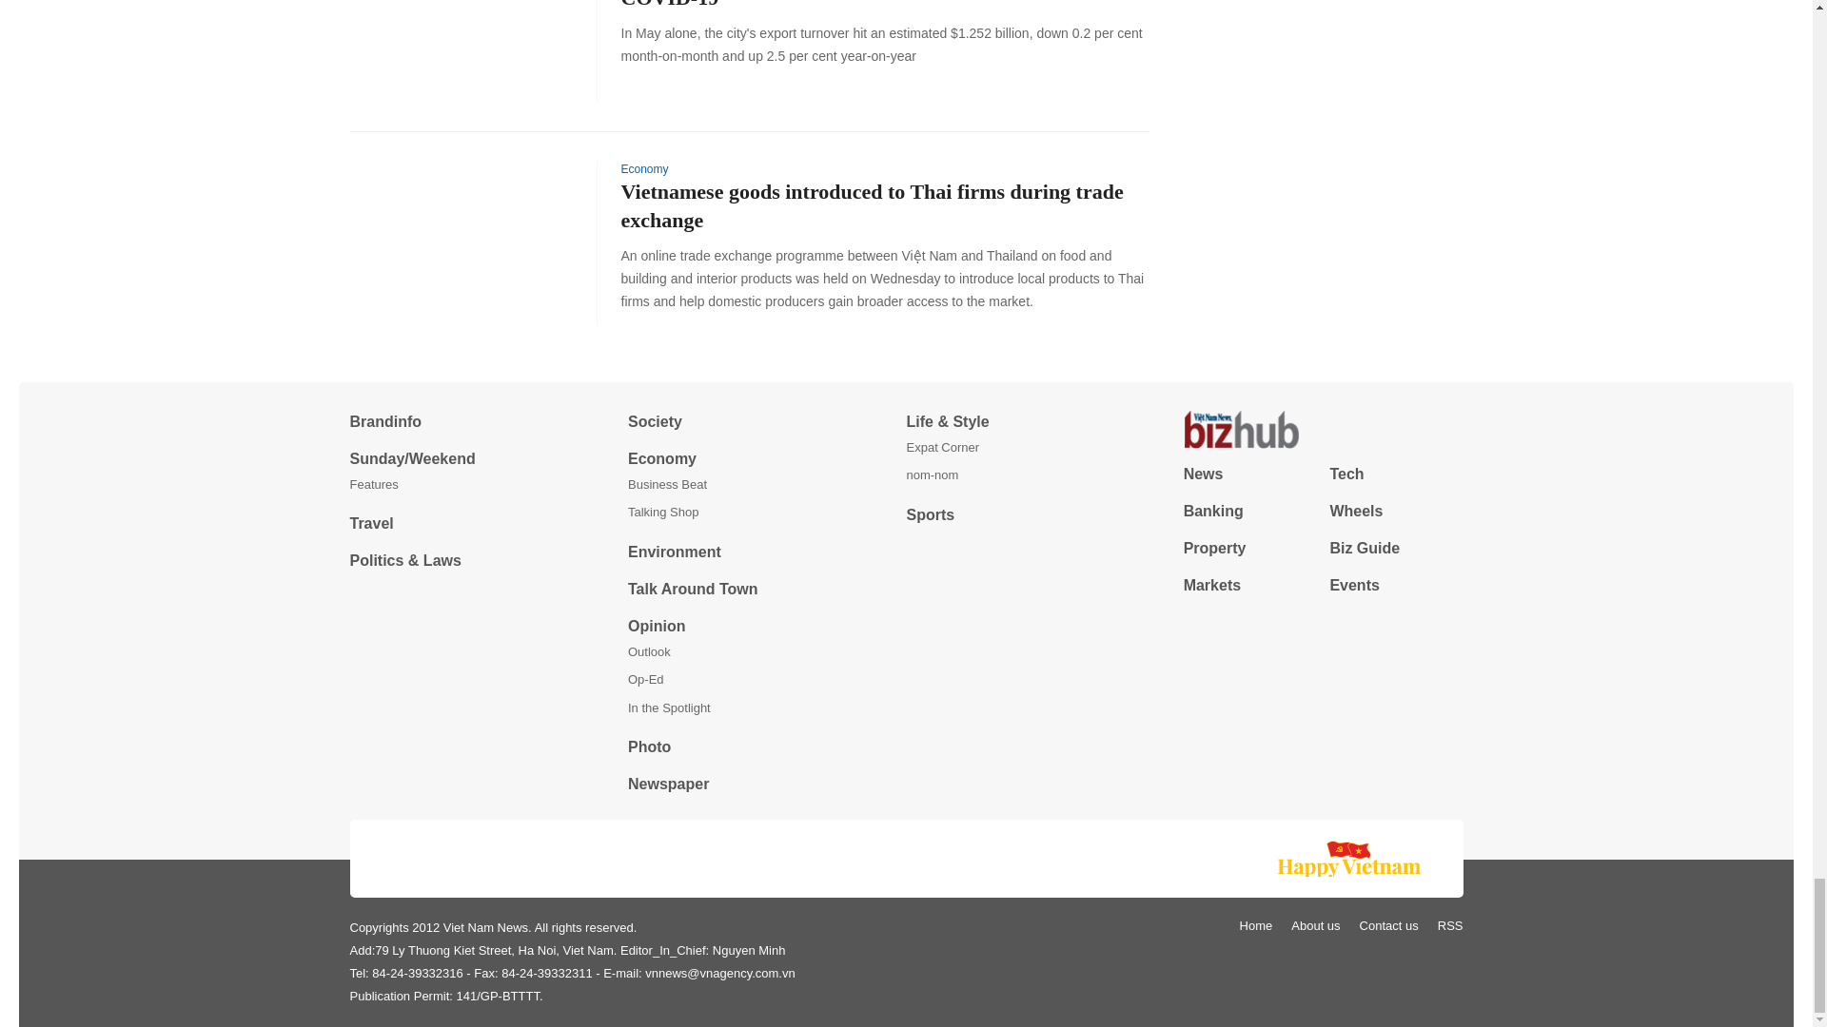 This screenshot has width=1827, height=1027. Describe the element at coordinates (1323, 430) in the screenshot. I see `bizhub` at that location.